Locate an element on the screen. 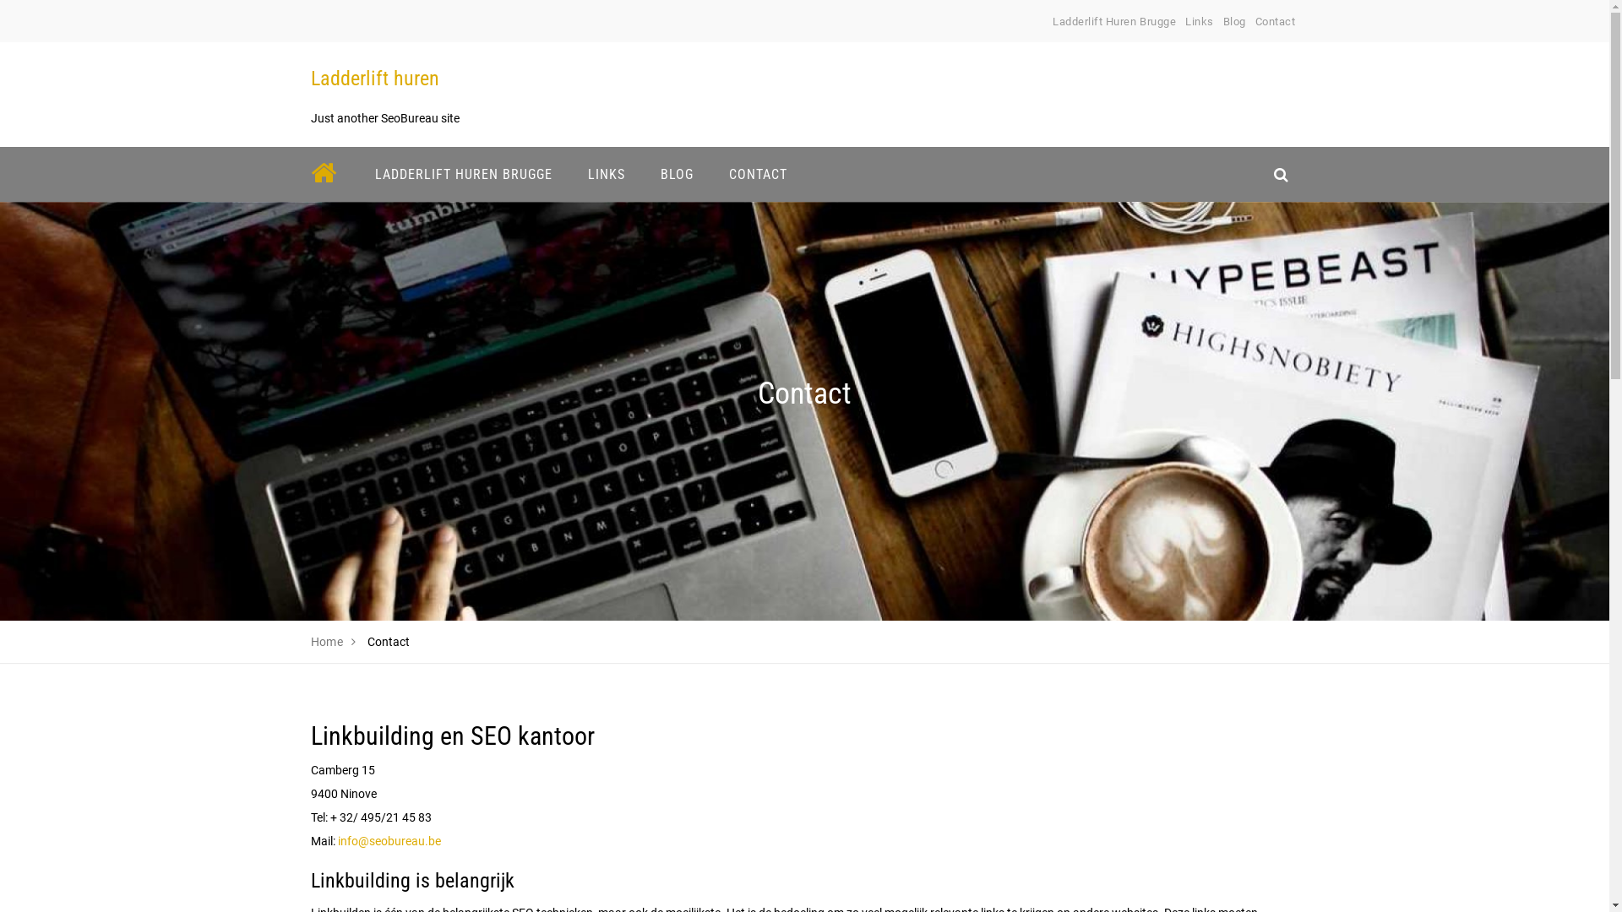 Image resolution: width=1622 pixels, height=912 pixels. Home is located at coordinates (328, 642).